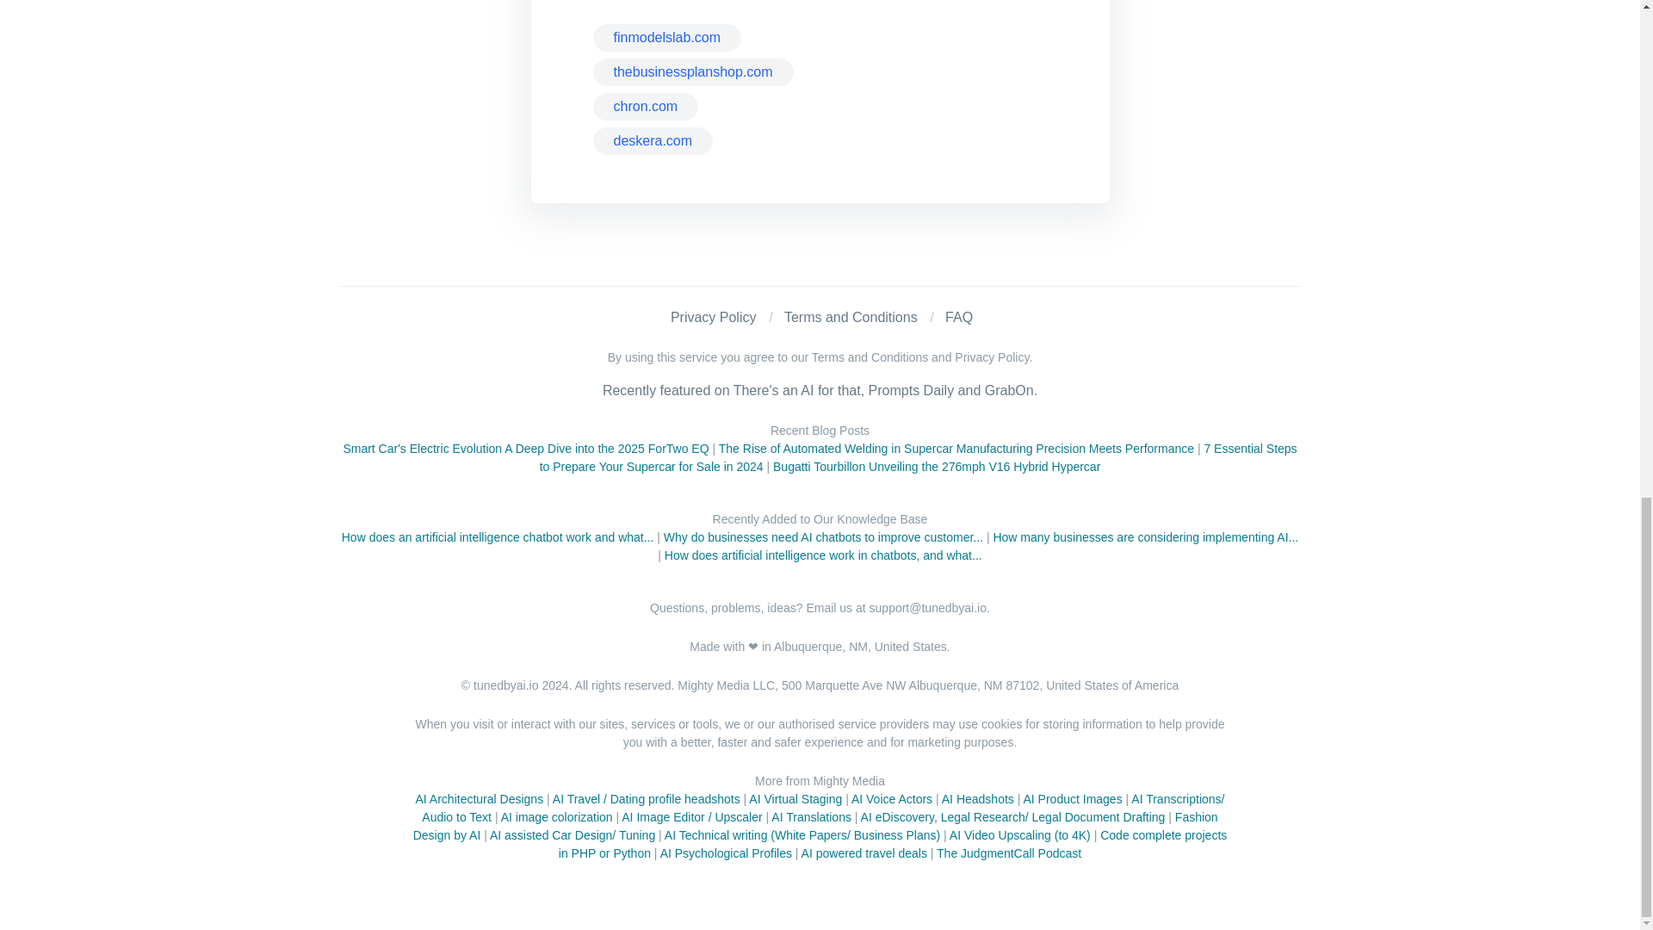 This screenshot has height=930, width=1653. What do you see at coordinates (666, 38) in the screenshot?
I see `finmodelslab.com` at bounding box center [666, 38].